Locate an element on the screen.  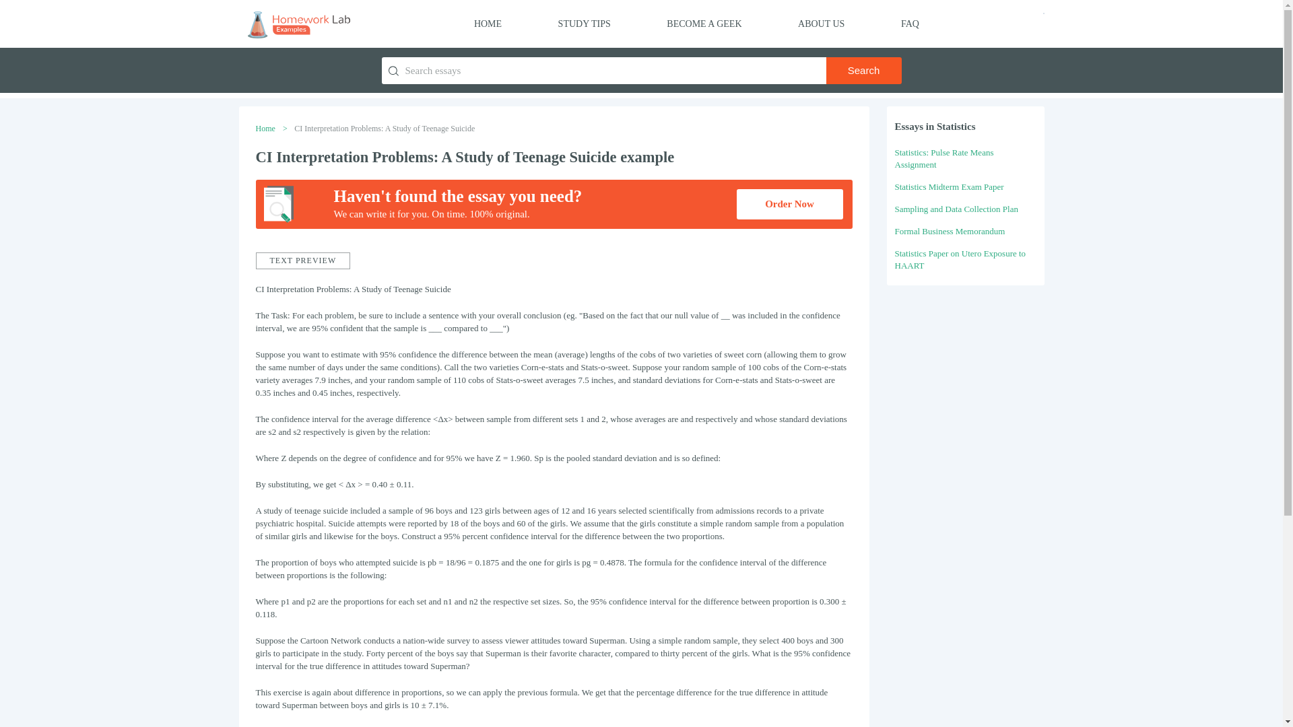
FAQ is located at coordinates (910, 24).